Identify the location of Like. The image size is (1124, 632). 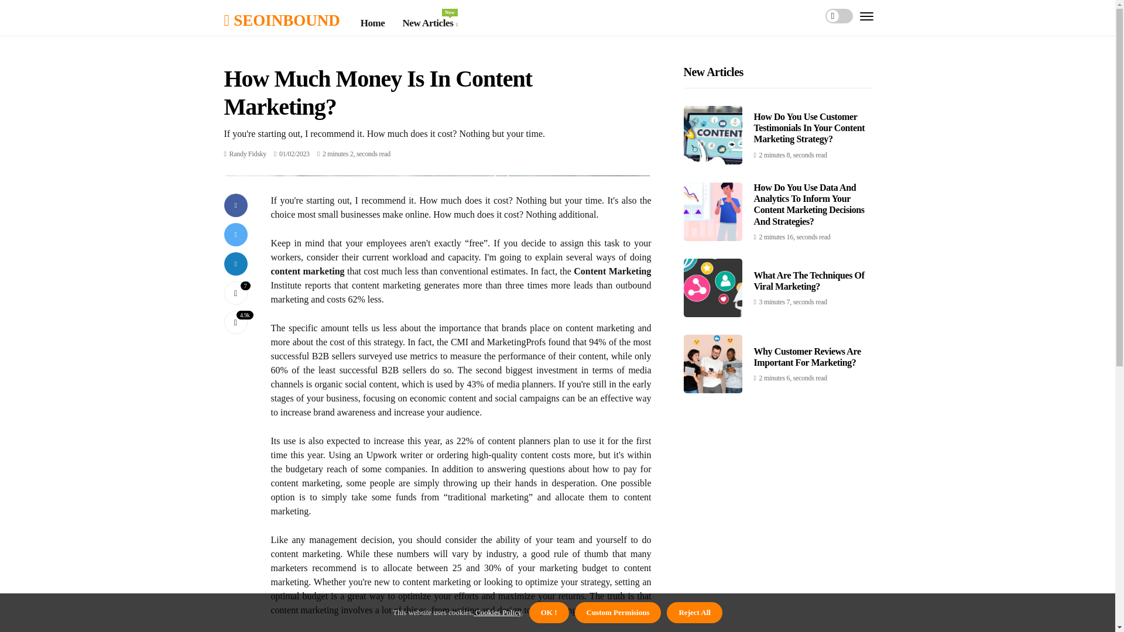
(235, 293).